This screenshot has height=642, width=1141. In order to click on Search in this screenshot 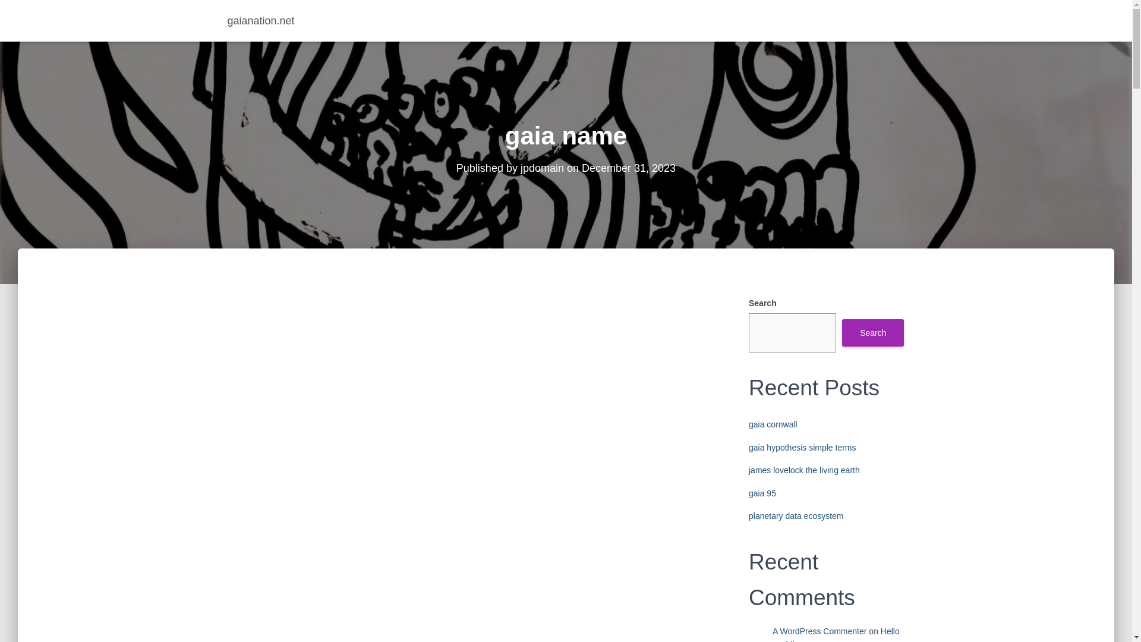, I will do `click(872, 333)`.